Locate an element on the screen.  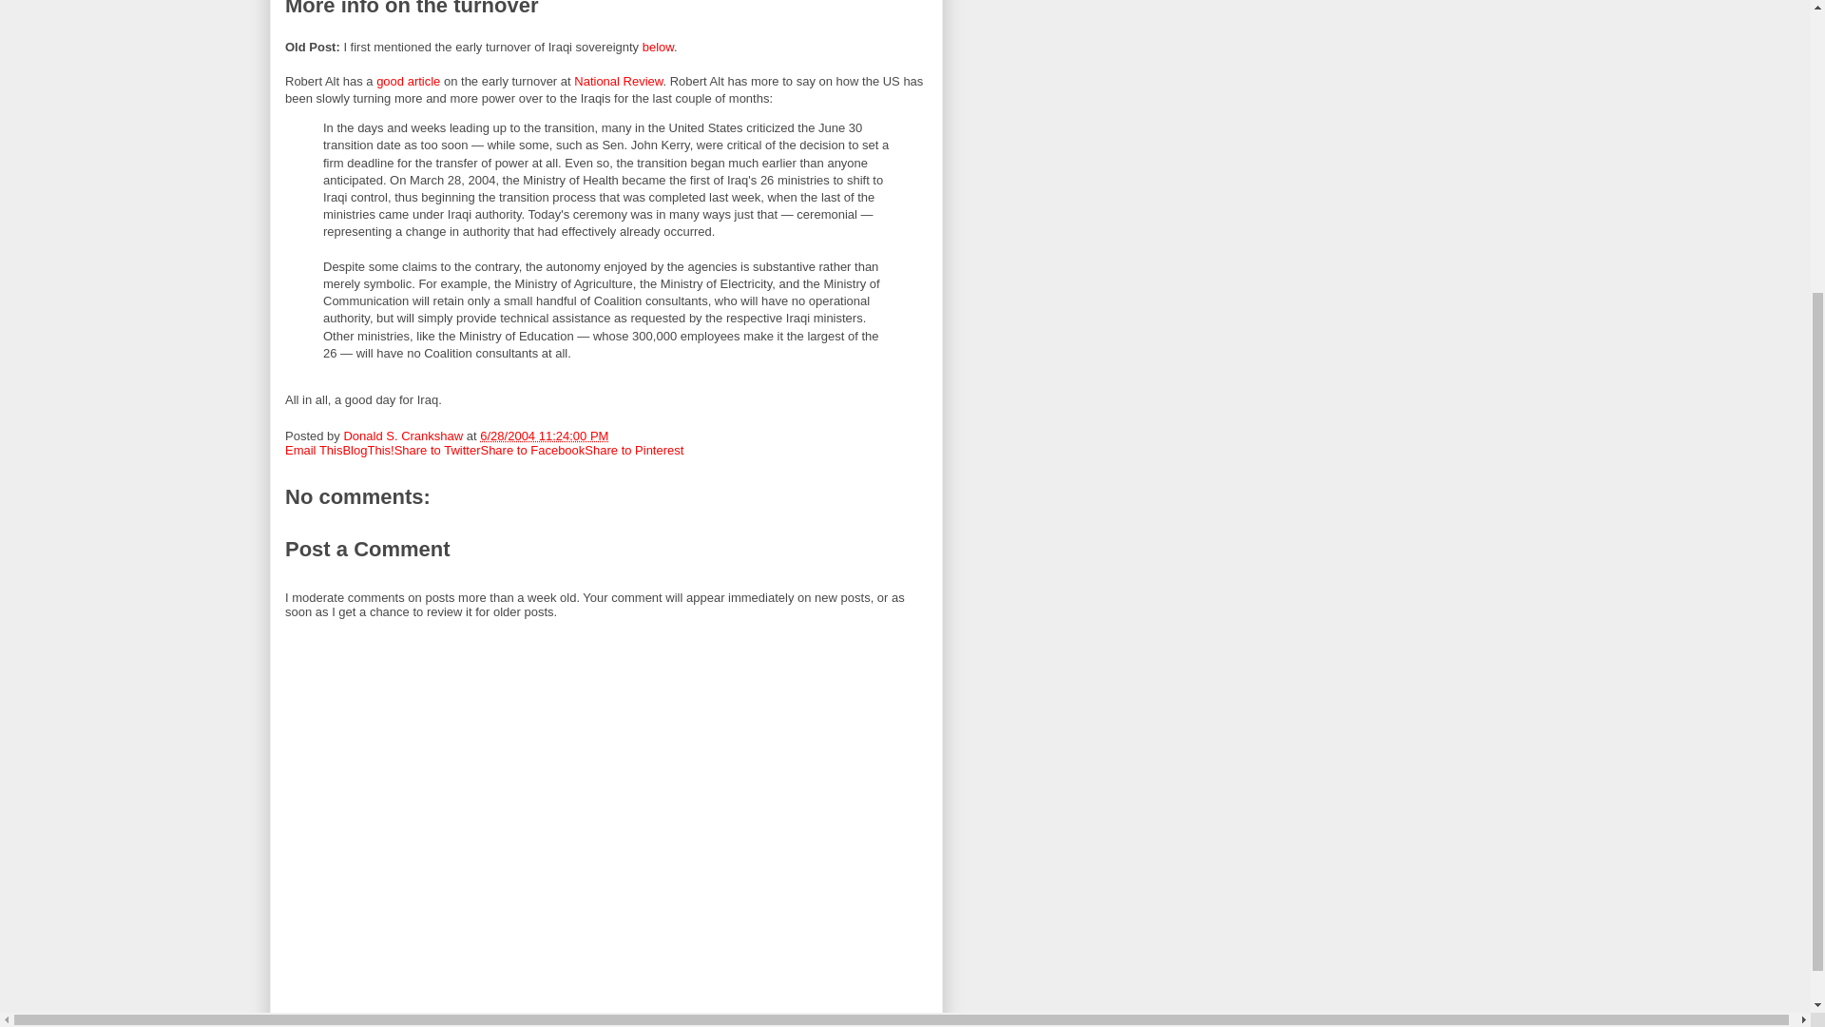
good article is located at coordinates (407, 80).